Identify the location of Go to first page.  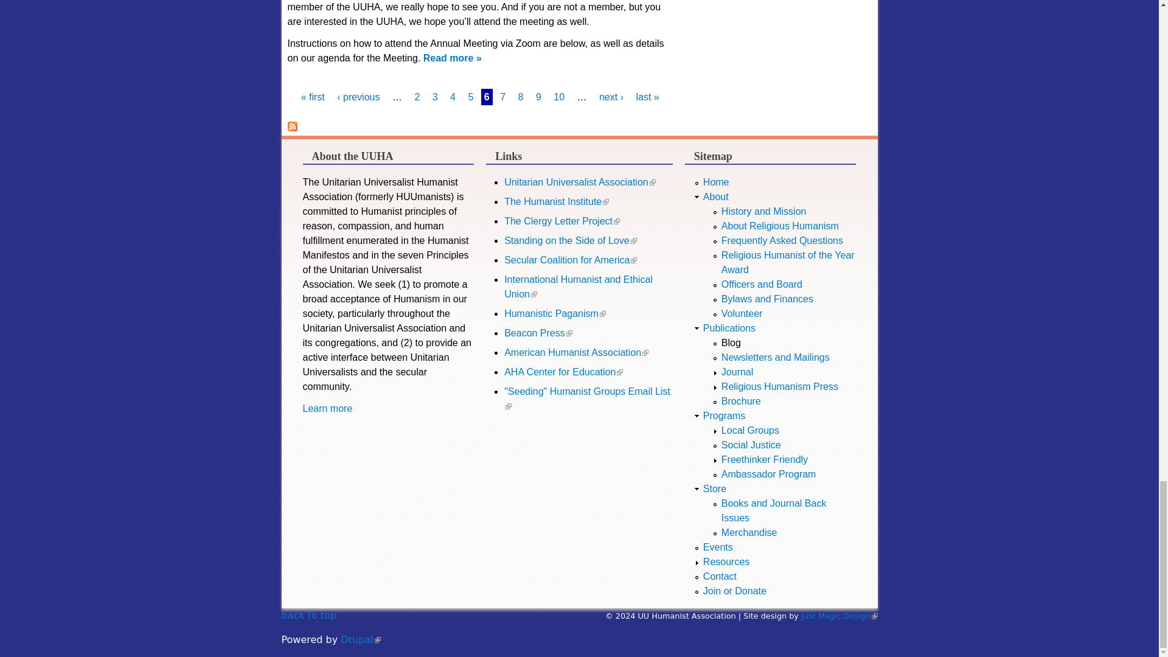
(313, 97).